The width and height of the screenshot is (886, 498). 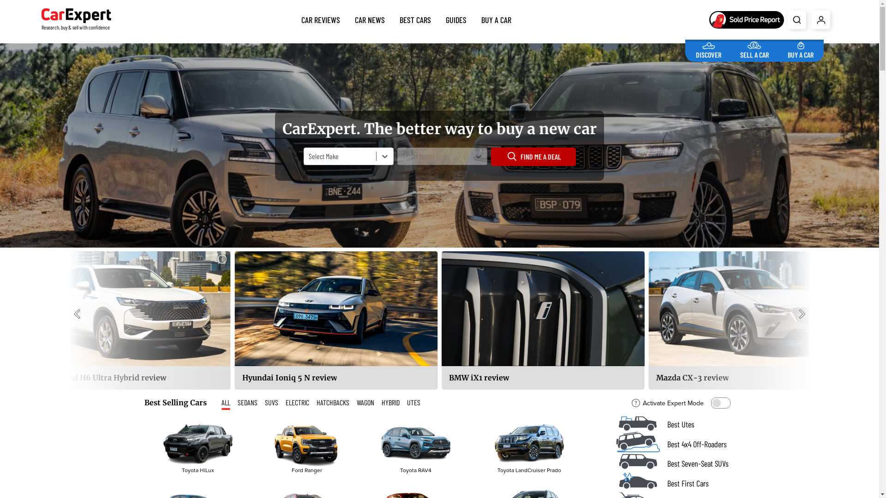 I want to click on Toyota LandCruiser Prado, so click(x=529, y=448).